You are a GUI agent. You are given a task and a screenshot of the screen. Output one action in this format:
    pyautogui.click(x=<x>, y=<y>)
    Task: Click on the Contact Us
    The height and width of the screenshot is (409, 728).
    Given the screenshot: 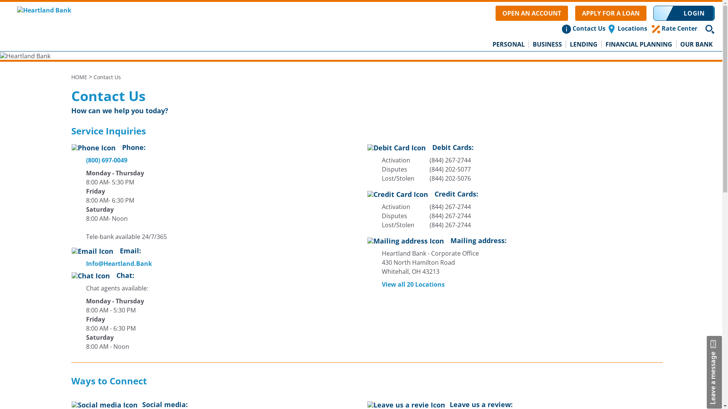 What is the action you would take?
    pyautogui.click(x=589, y=28)
    